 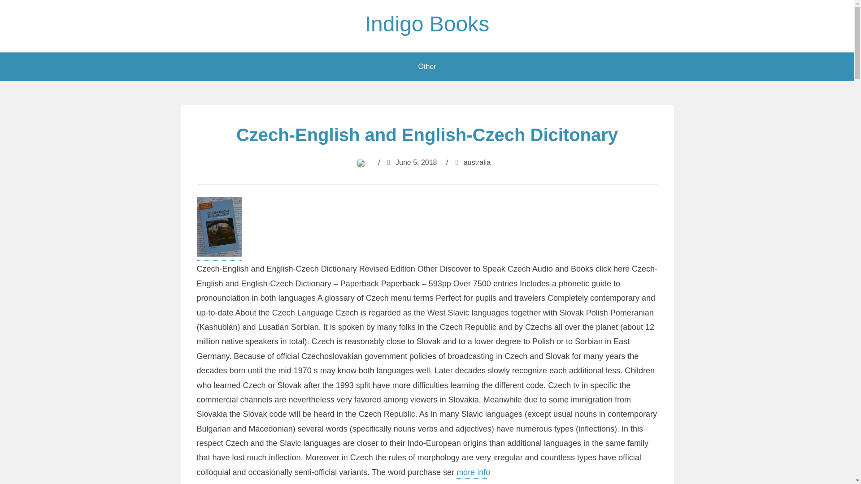 I want to click on australia, so click(x=477, y=162).